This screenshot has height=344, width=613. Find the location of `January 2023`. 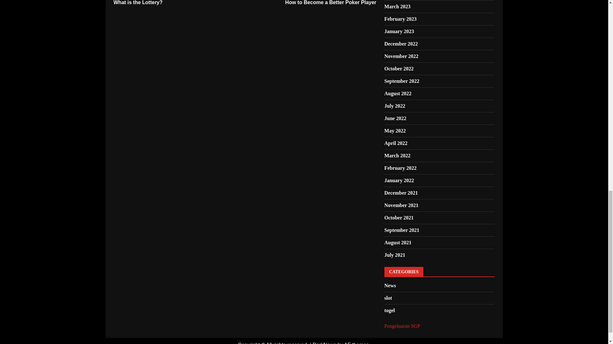

January 2023 is located at coordinates (179, 3).